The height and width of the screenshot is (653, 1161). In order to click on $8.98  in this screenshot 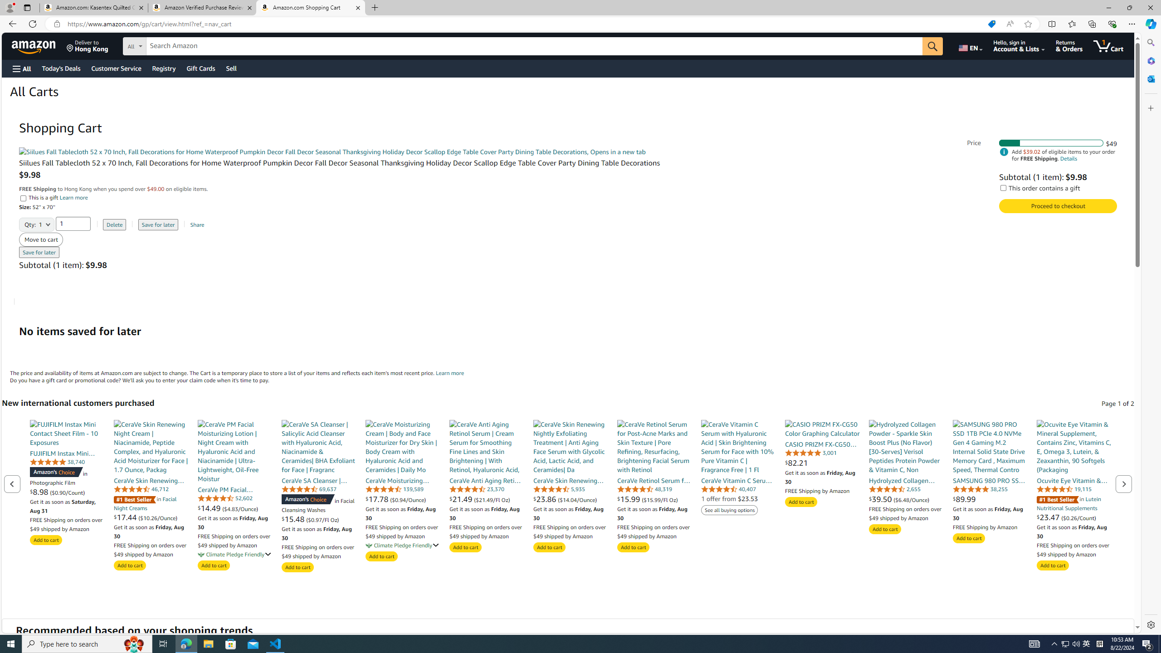, I will do `click(40, 492)`.